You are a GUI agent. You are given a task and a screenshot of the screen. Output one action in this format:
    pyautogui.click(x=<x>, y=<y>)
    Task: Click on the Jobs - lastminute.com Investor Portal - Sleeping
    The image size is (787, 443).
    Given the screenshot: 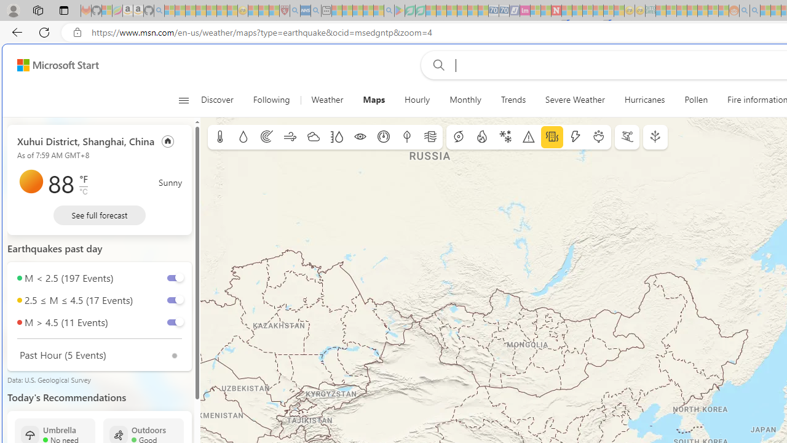 What is the action you would take?
    pyautogui.click(x=525, y=11)
    